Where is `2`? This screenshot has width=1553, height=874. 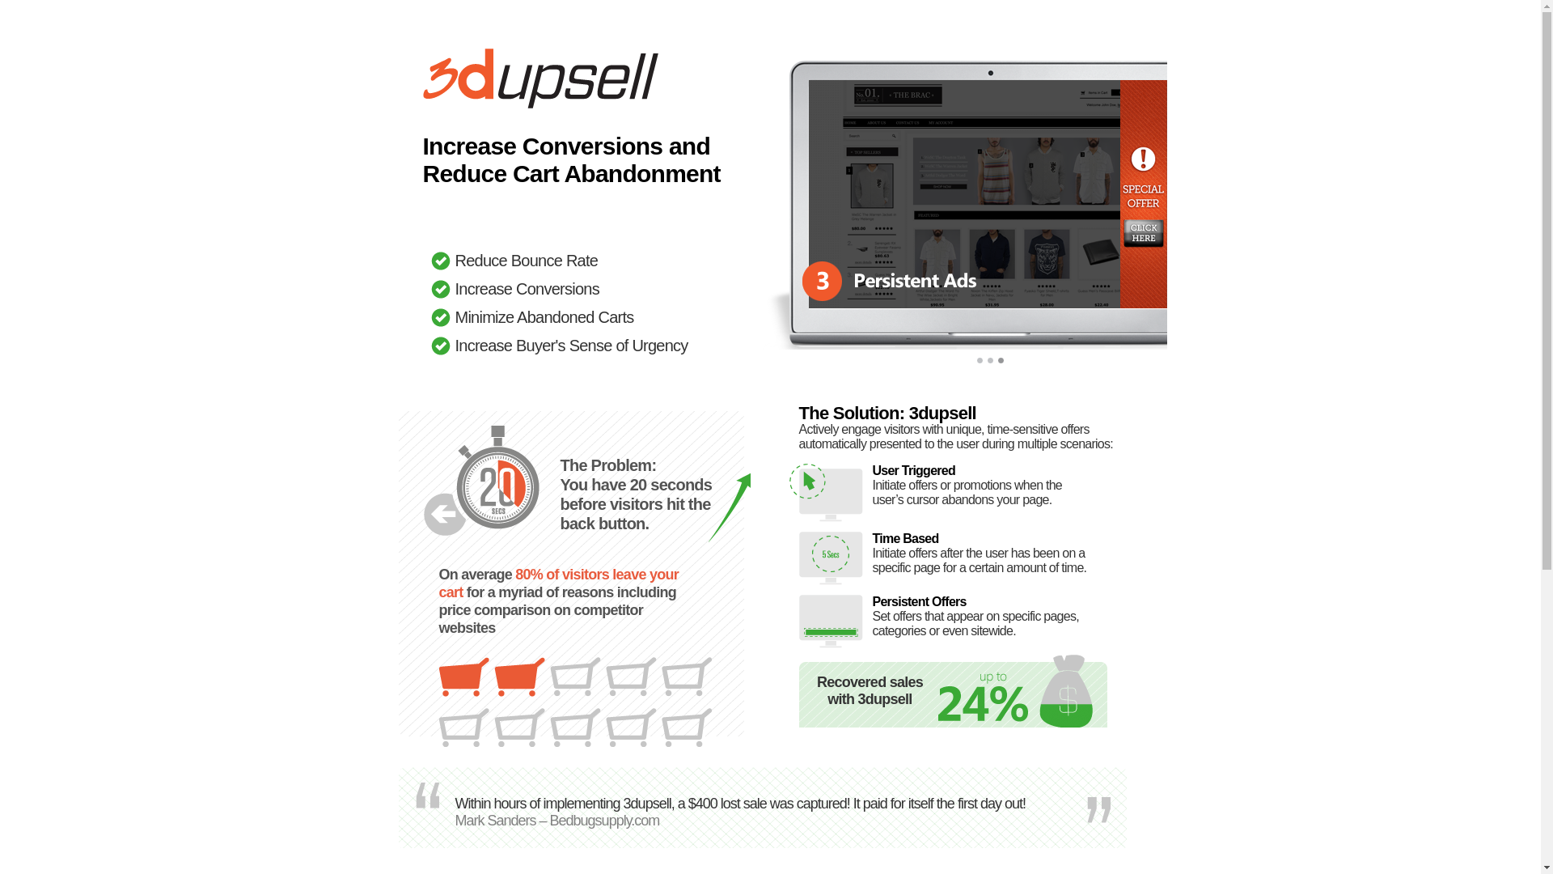 2 is located at coordinates (991, 366).